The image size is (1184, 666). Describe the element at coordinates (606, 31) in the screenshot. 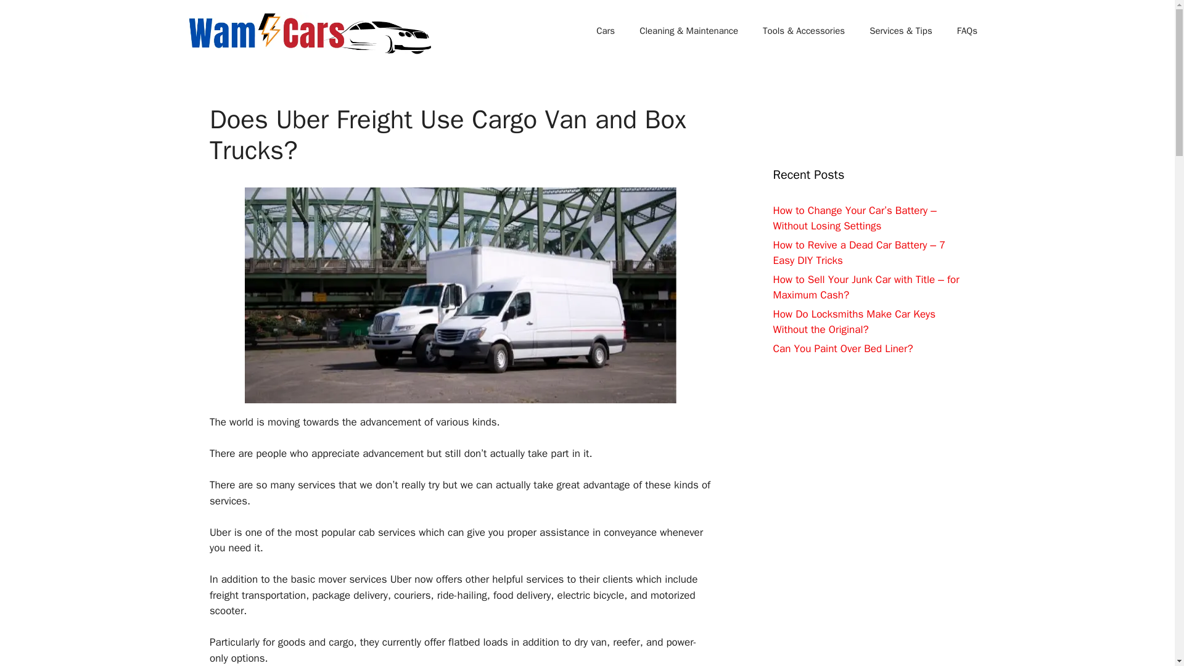

I see `Cars` at that location.